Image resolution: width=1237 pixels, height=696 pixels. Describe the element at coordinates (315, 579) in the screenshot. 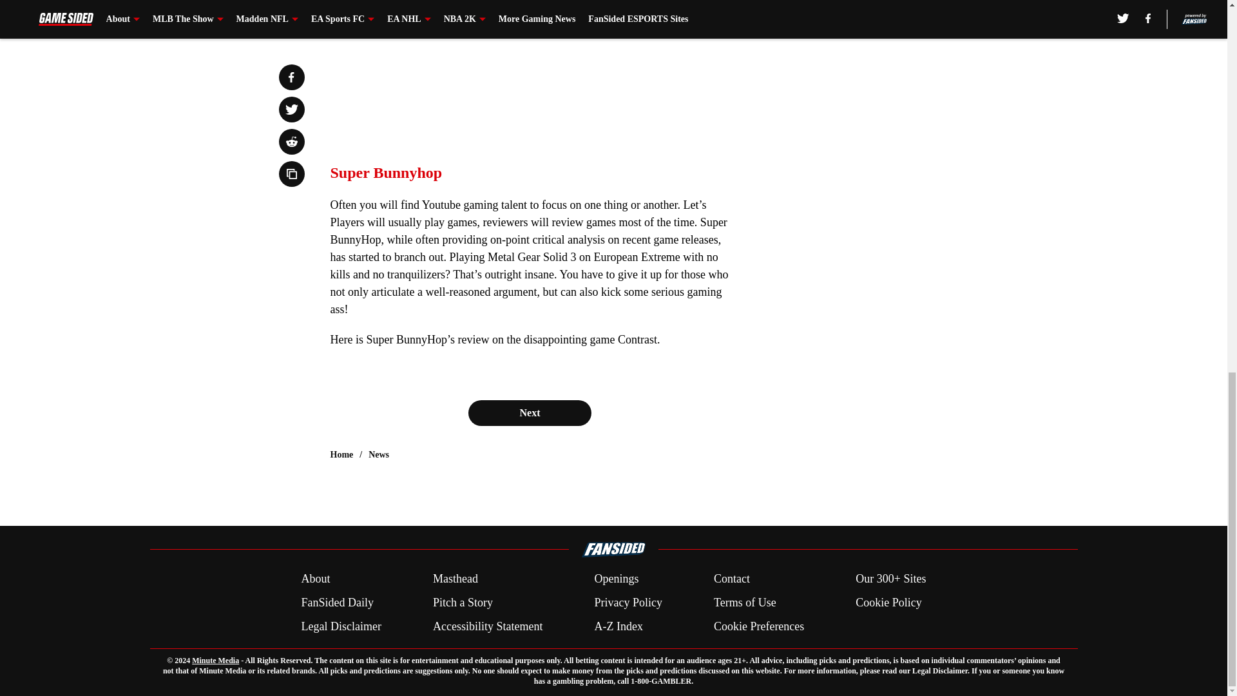

I see `About` at that location.